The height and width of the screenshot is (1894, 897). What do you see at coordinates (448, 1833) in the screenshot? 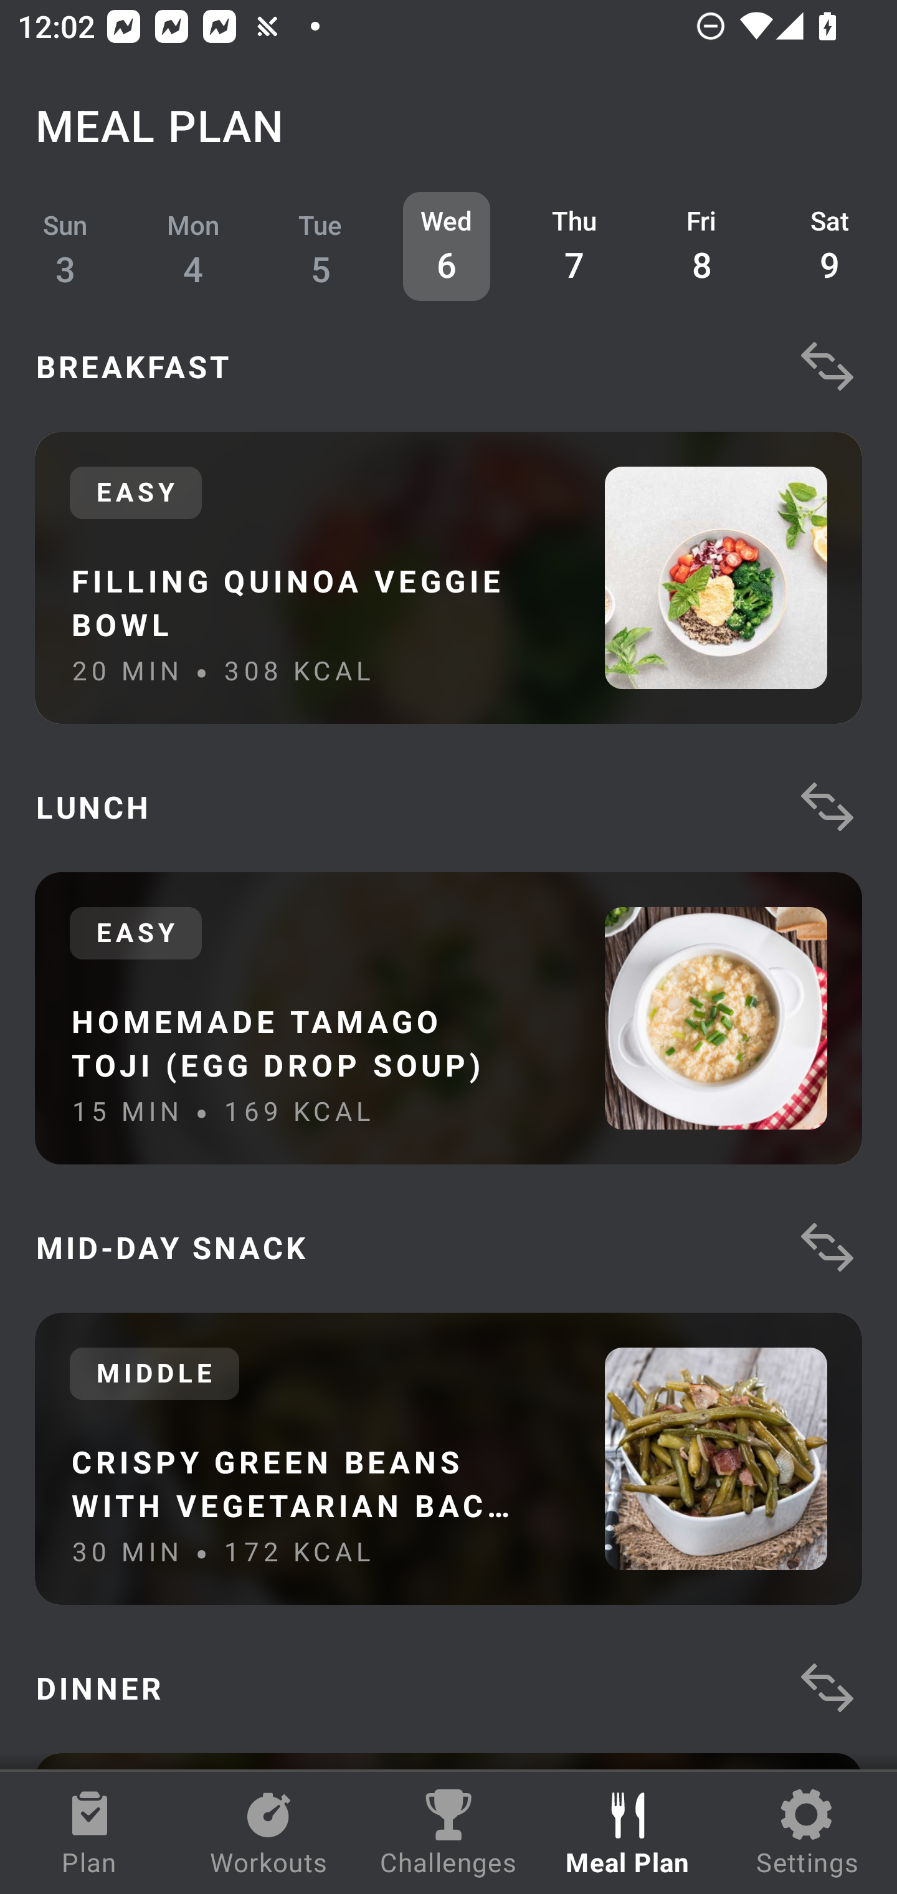
I see ` Challenges ` at bounding box center [448, 1833].